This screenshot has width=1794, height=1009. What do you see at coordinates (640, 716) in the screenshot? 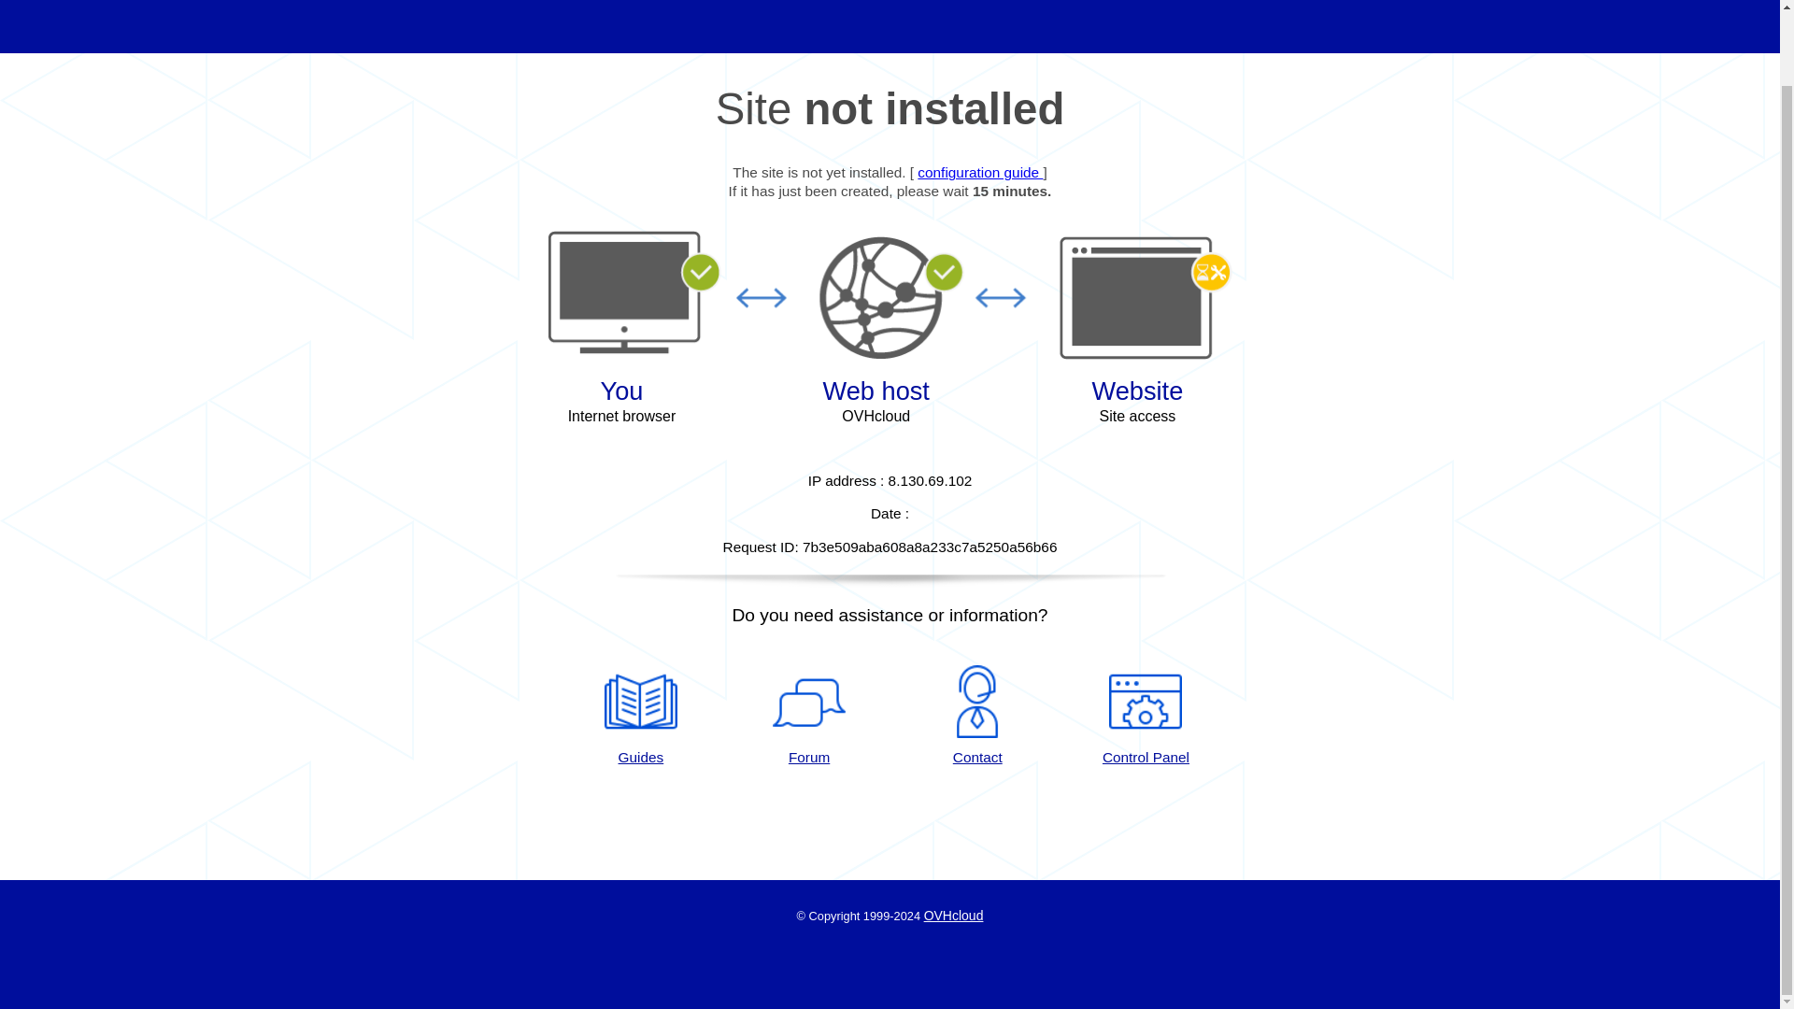
I see `Guides` at bounding box center [640, 716].